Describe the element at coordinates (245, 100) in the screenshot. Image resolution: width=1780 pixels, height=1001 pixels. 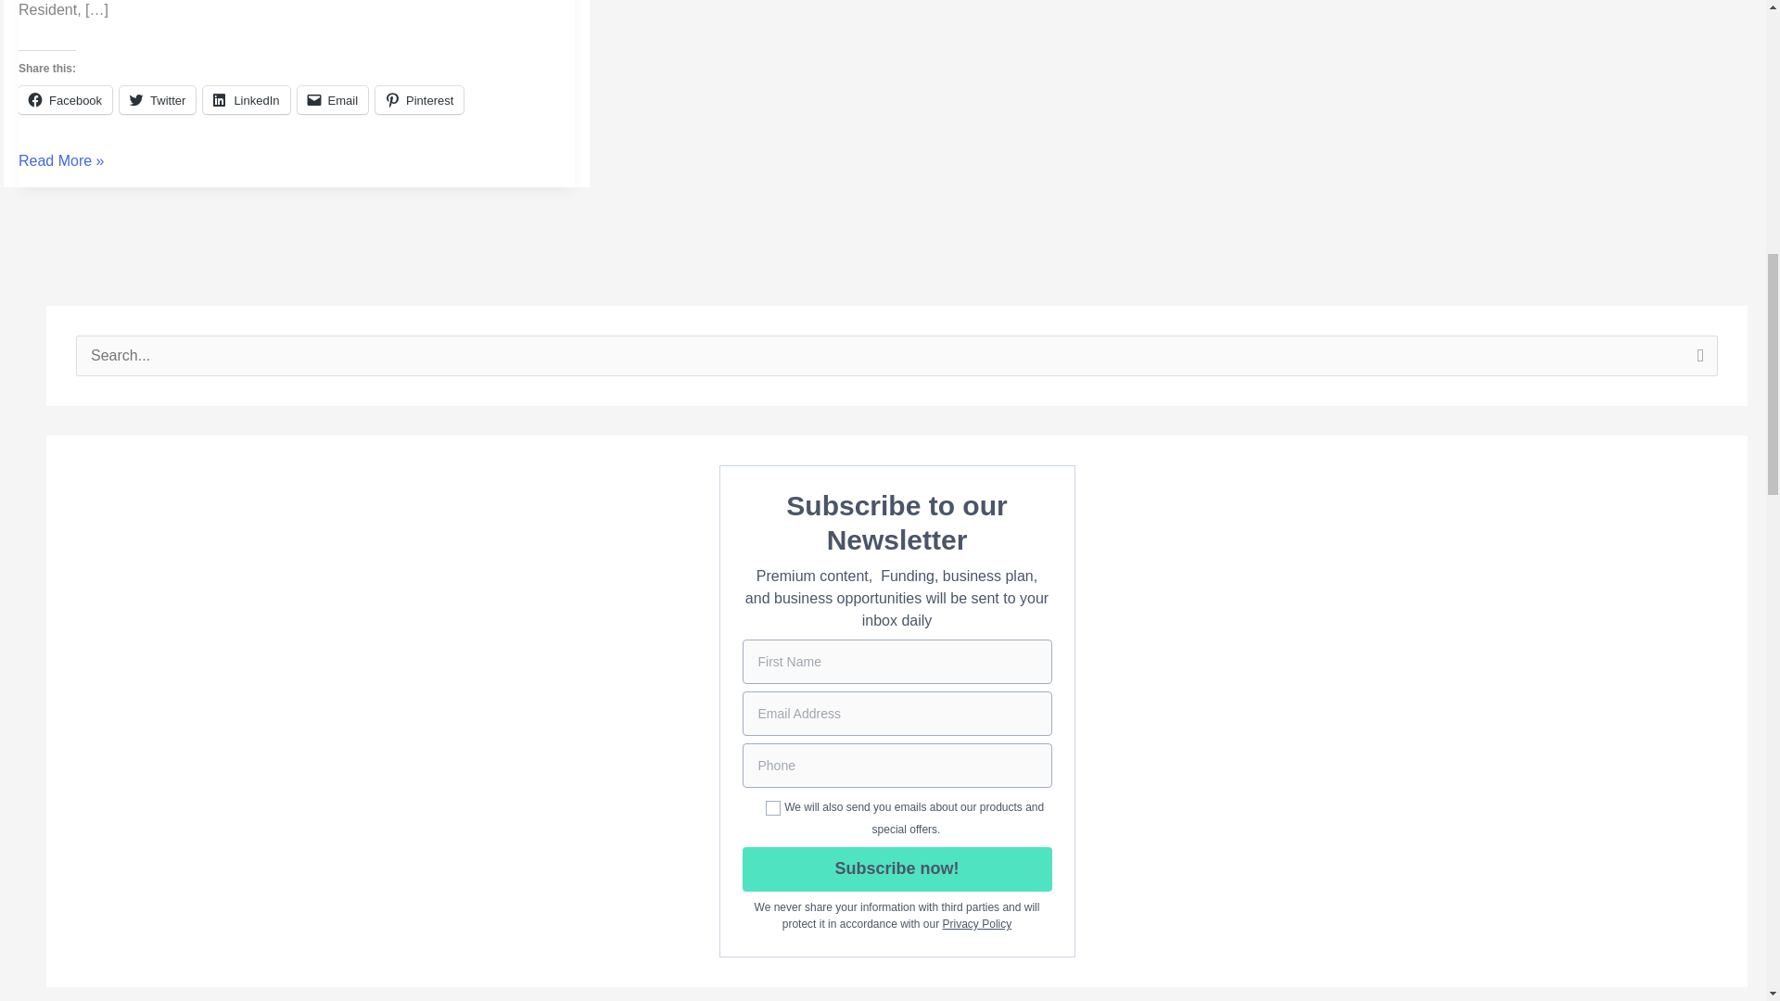
I see `Click to share on LinkedIn` at that location.